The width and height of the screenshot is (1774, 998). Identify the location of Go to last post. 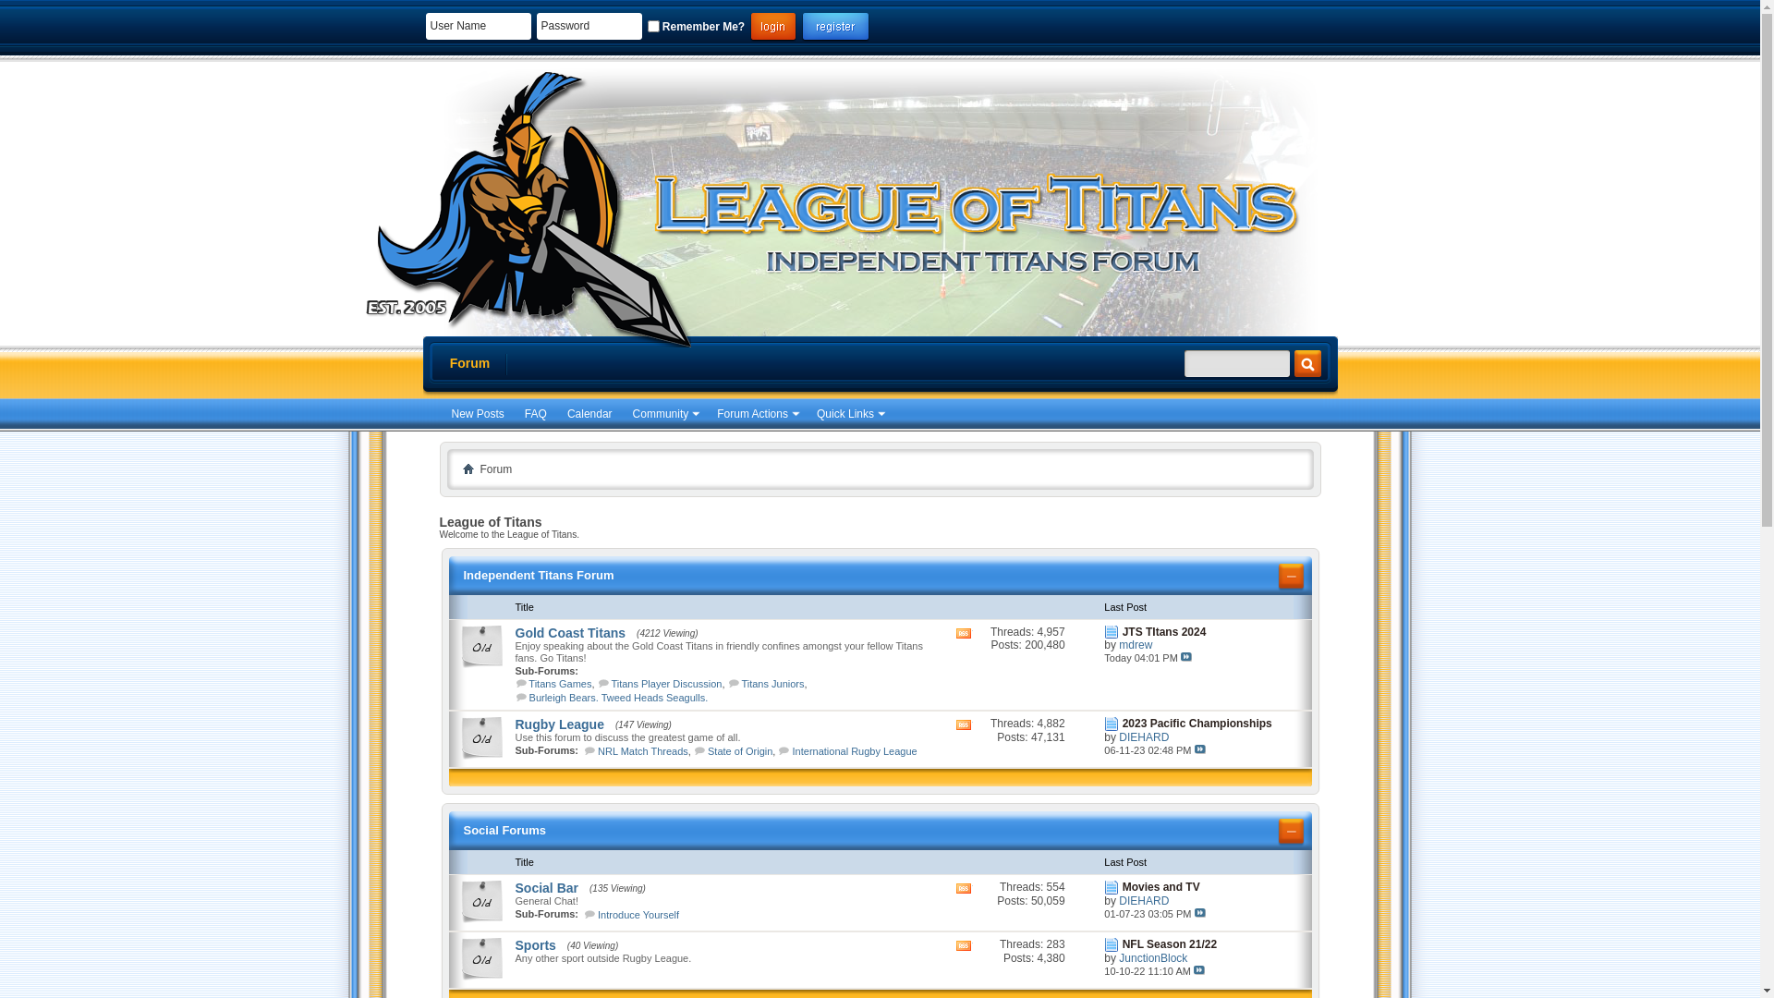
(1186, 657).